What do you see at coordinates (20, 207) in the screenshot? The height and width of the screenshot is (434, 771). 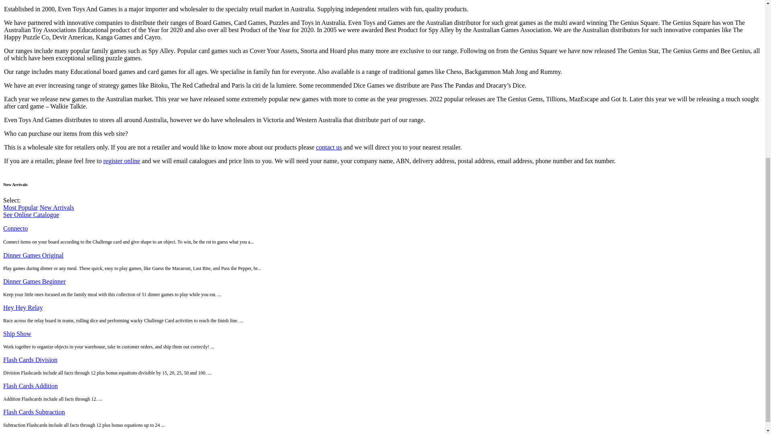 I see `Most Popular` at bounding box center [20, 207].